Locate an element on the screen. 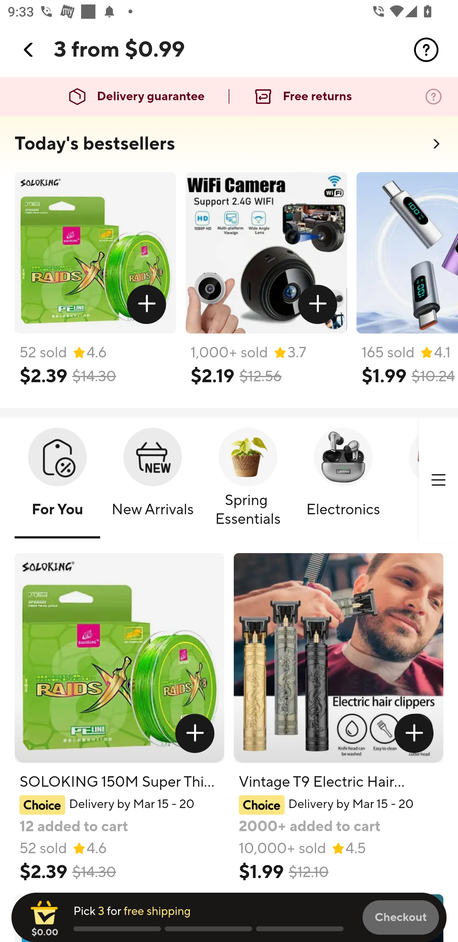 Image resolution: width=458 pixels, height=942 pixels. 144x144.png_ For You is located at coordinates (57, 481).